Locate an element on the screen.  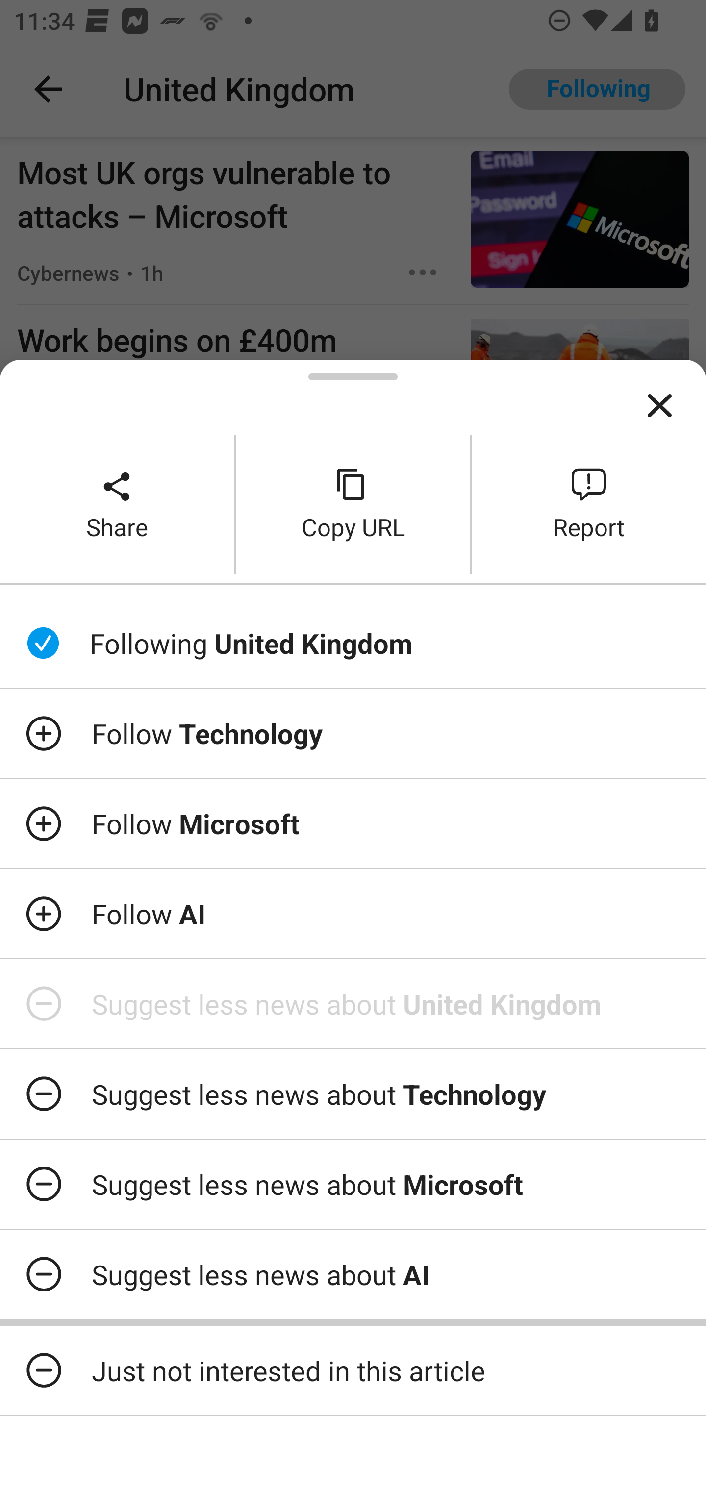
Following United Kingdom is located at coordinates (353, 644).